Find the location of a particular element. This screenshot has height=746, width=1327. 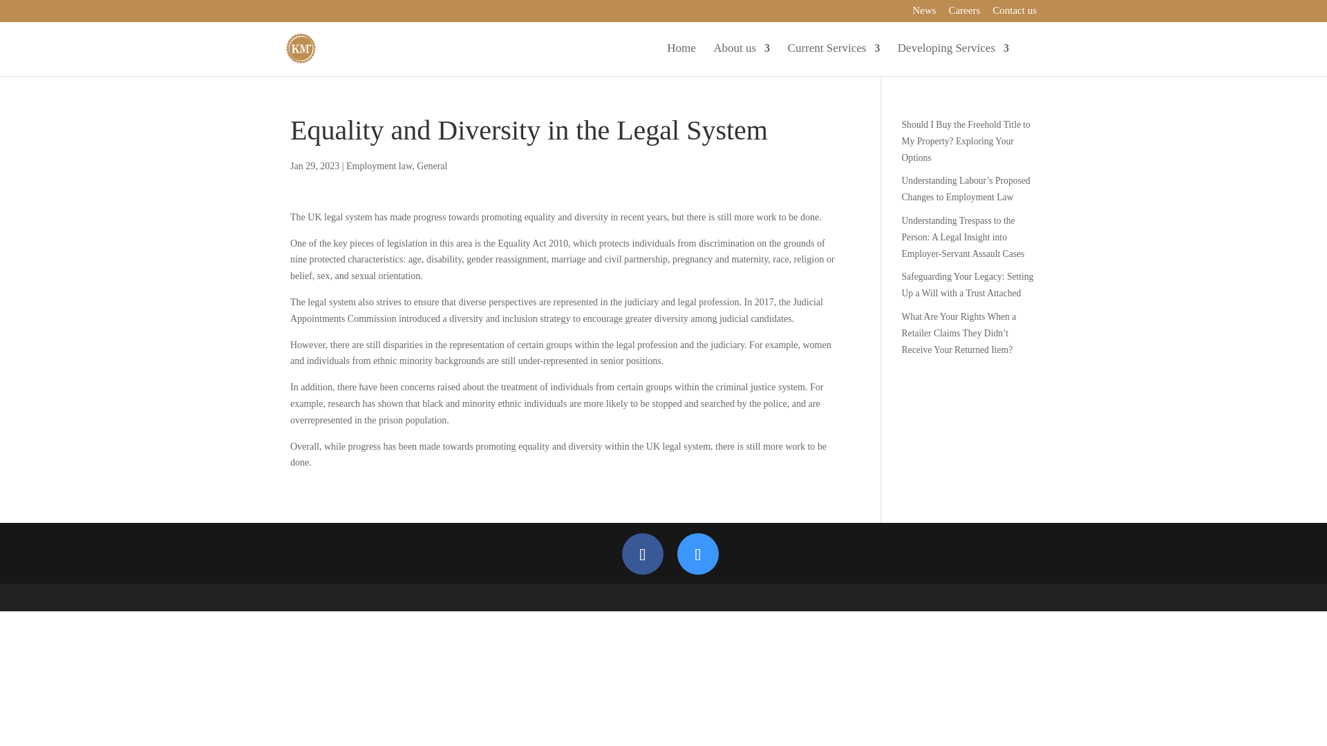

About us is located at coordinates (741, 59).